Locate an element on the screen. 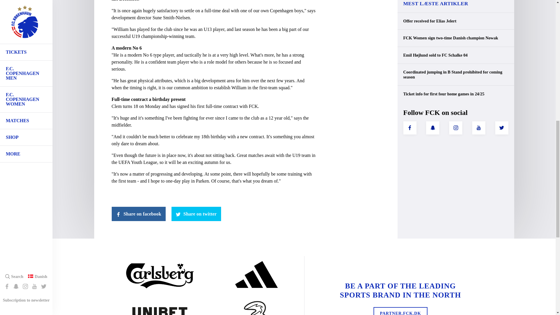 Image resolution: width=560 pixels, height=315 pixels. Share on facebook is located at coordinates (138, 214).